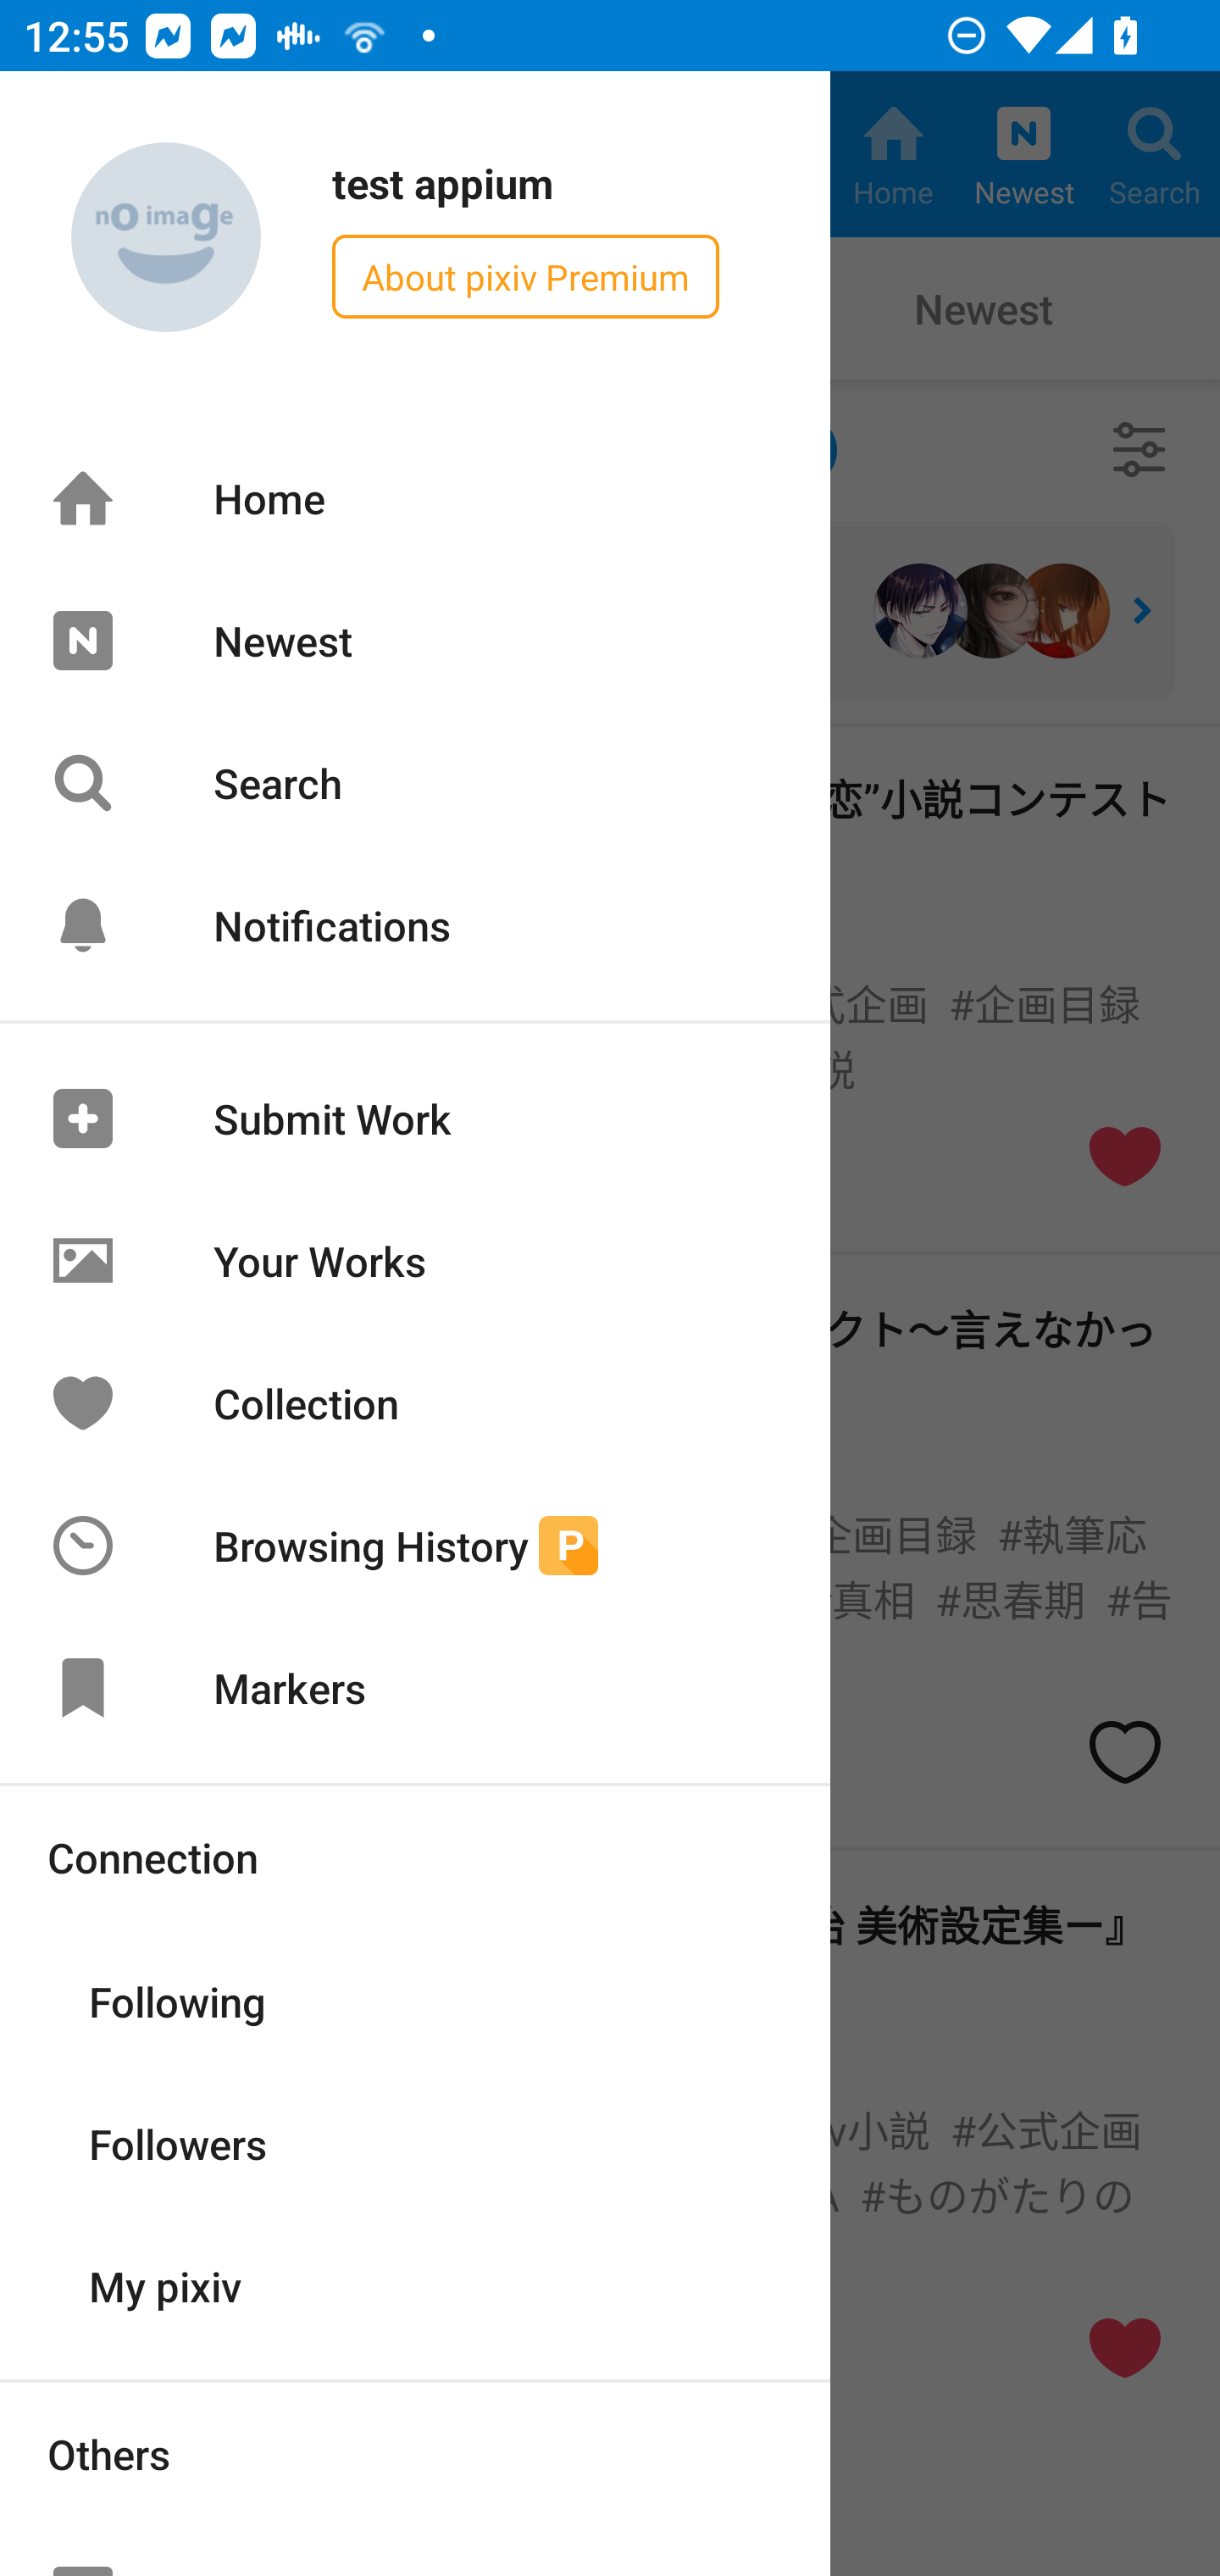 This screenshot has width=1220, height=2576. What do you see at coordinates (415, 2283) in the screenshot?
I see `　My pixiv` at bounding box center [415, 2283].